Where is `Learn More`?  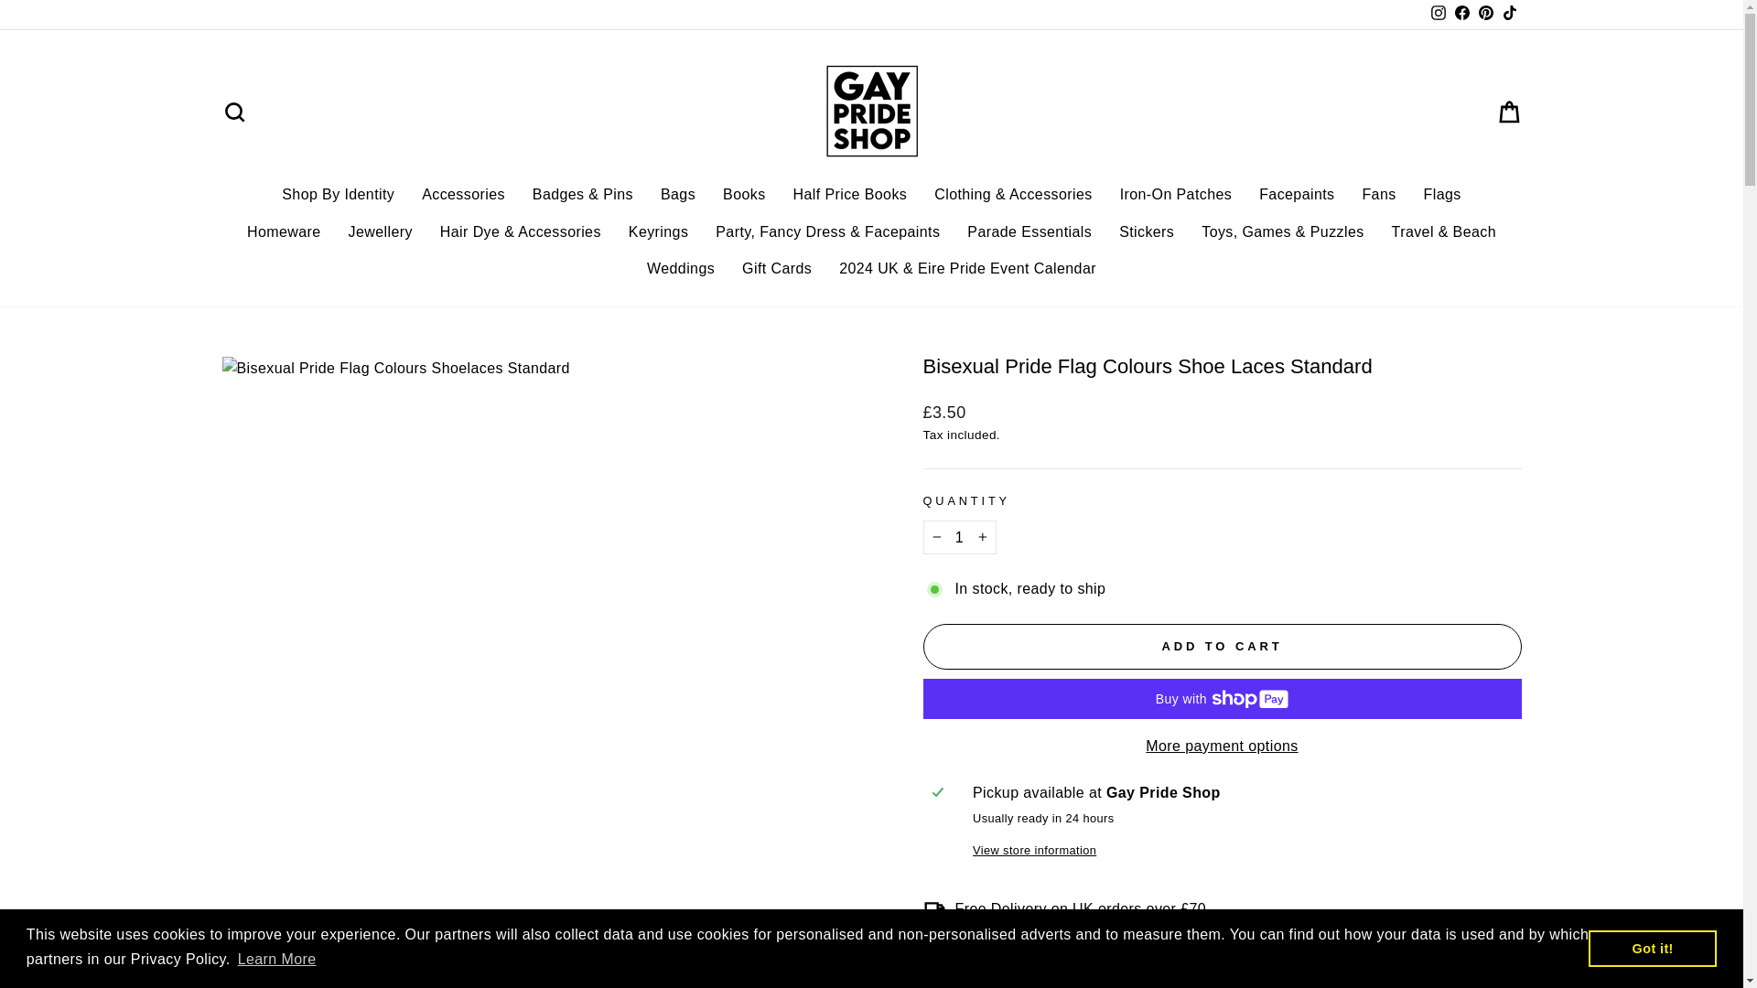 Learn More is located at coordinates (275, 959).